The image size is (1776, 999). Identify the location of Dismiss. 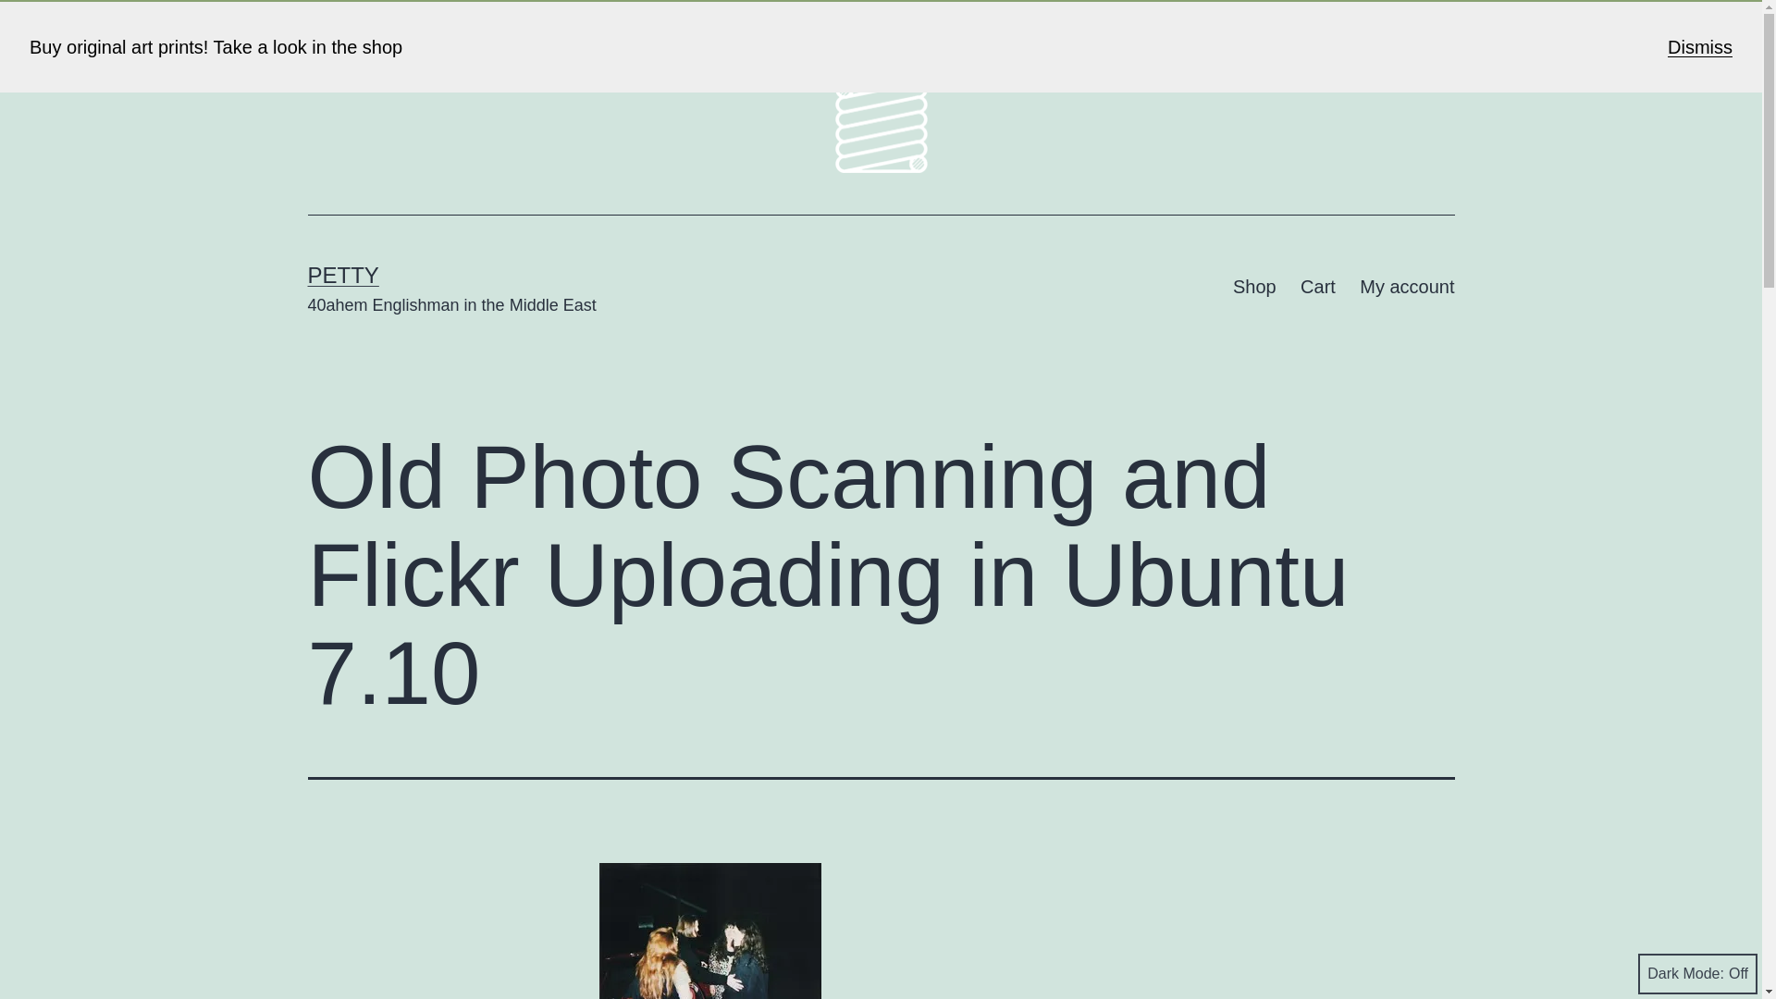
(1700, 46).